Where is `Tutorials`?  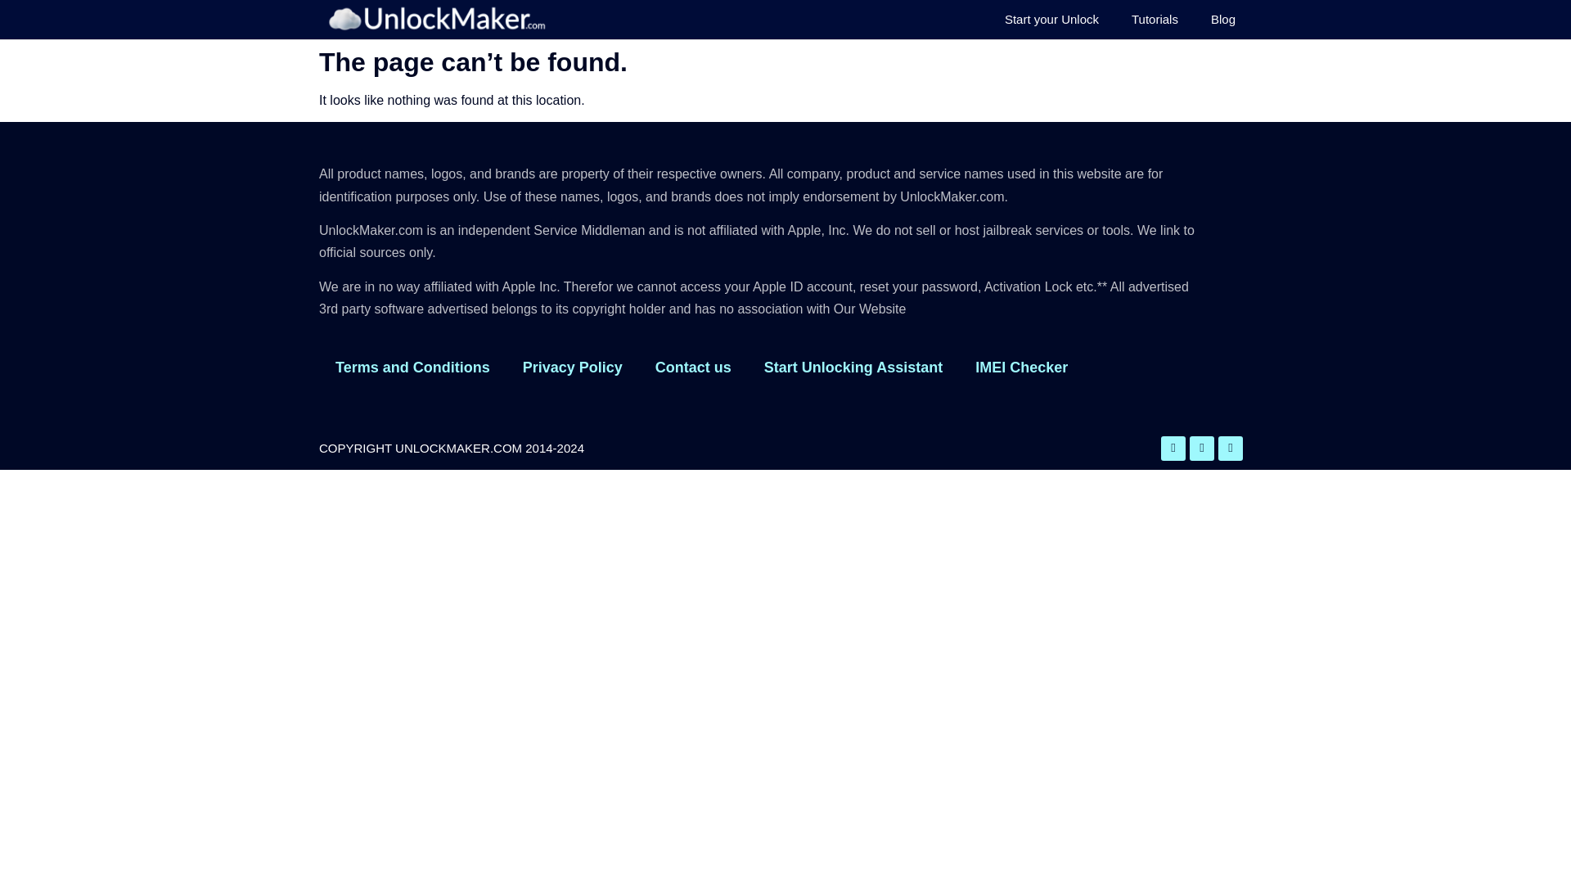 Tutorials is located at coordinates (1155, 20).